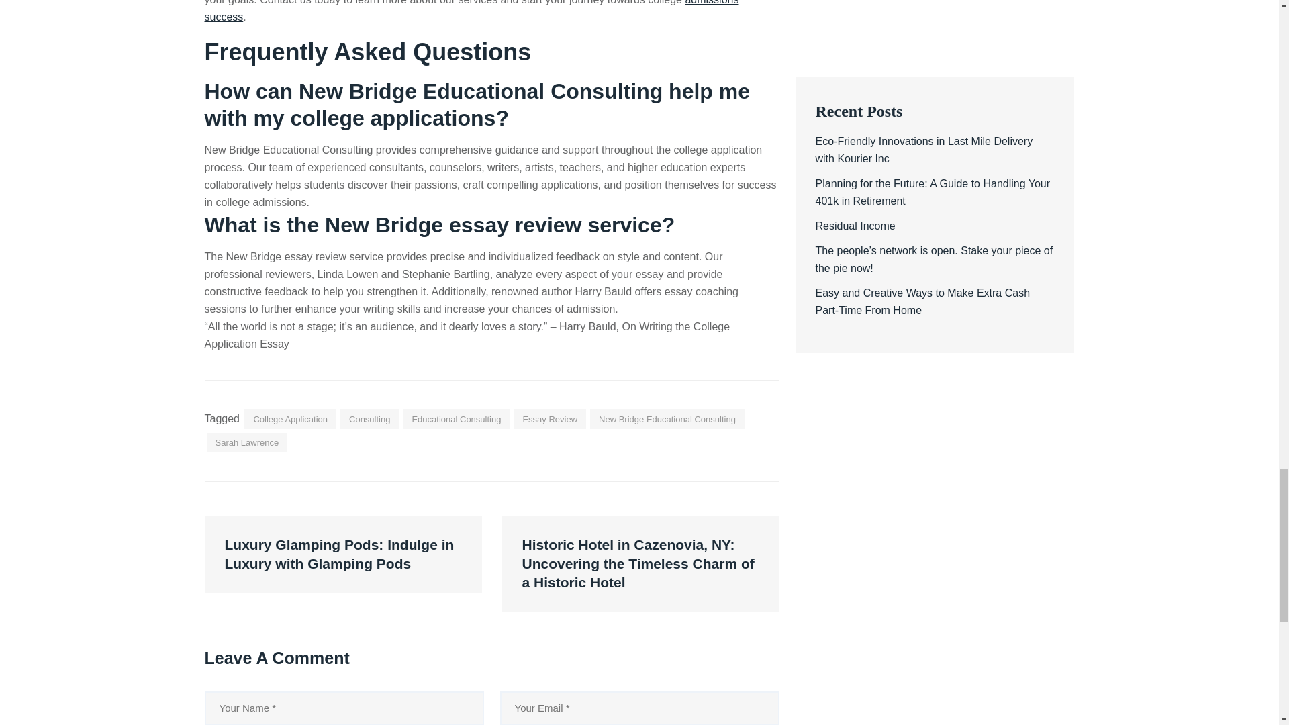 This screenshot has width=1289, height=725. I want to click on admissions success, so click(471, 11).